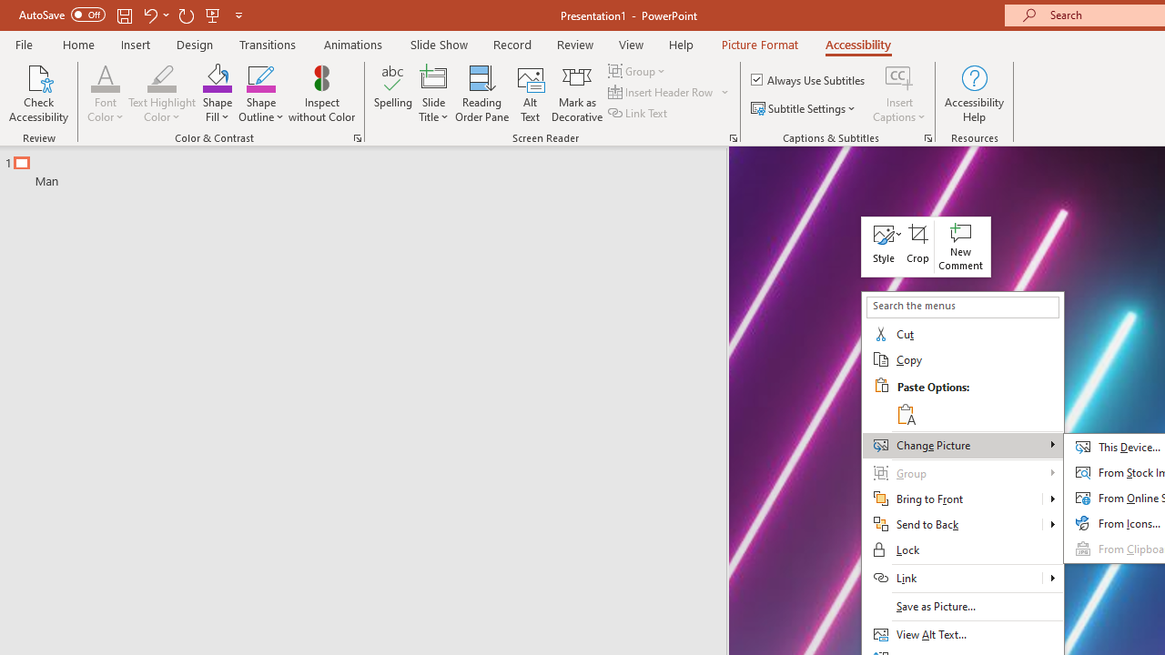 The height and width of the screenshot is (655, 1165). What do you see at coordinates (759, 44) in the screenshot?
I see `Picture Format` at bounding box center [759, 44].